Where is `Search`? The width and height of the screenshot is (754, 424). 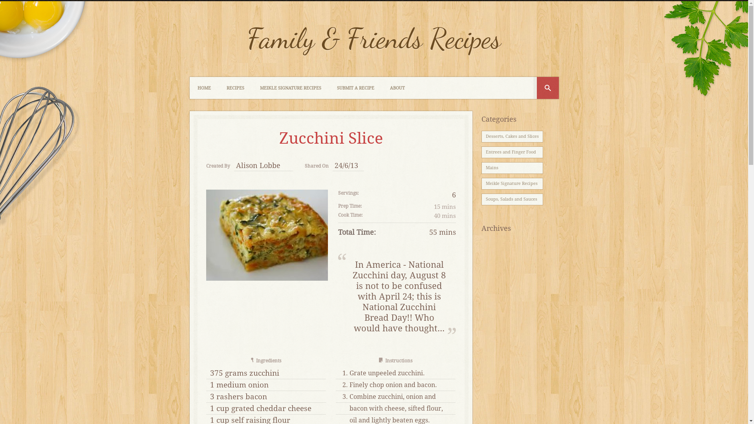
Search is located at coordinates (547, 88).